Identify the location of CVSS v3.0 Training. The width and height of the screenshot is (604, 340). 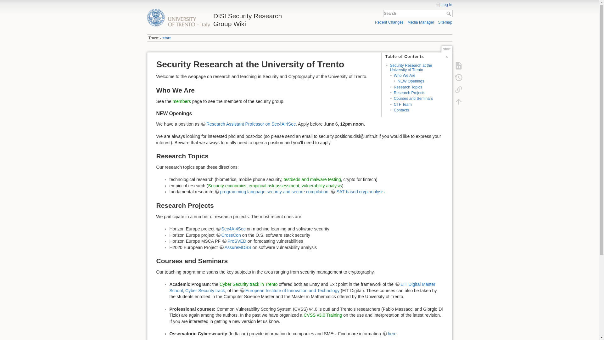
(323, 315).